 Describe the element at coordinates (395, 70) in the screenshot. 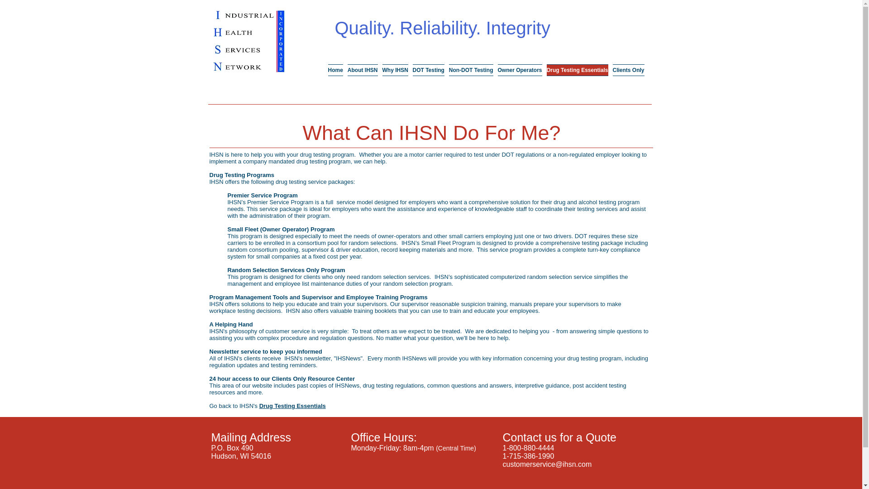

I see `Why IHSN` at that location.